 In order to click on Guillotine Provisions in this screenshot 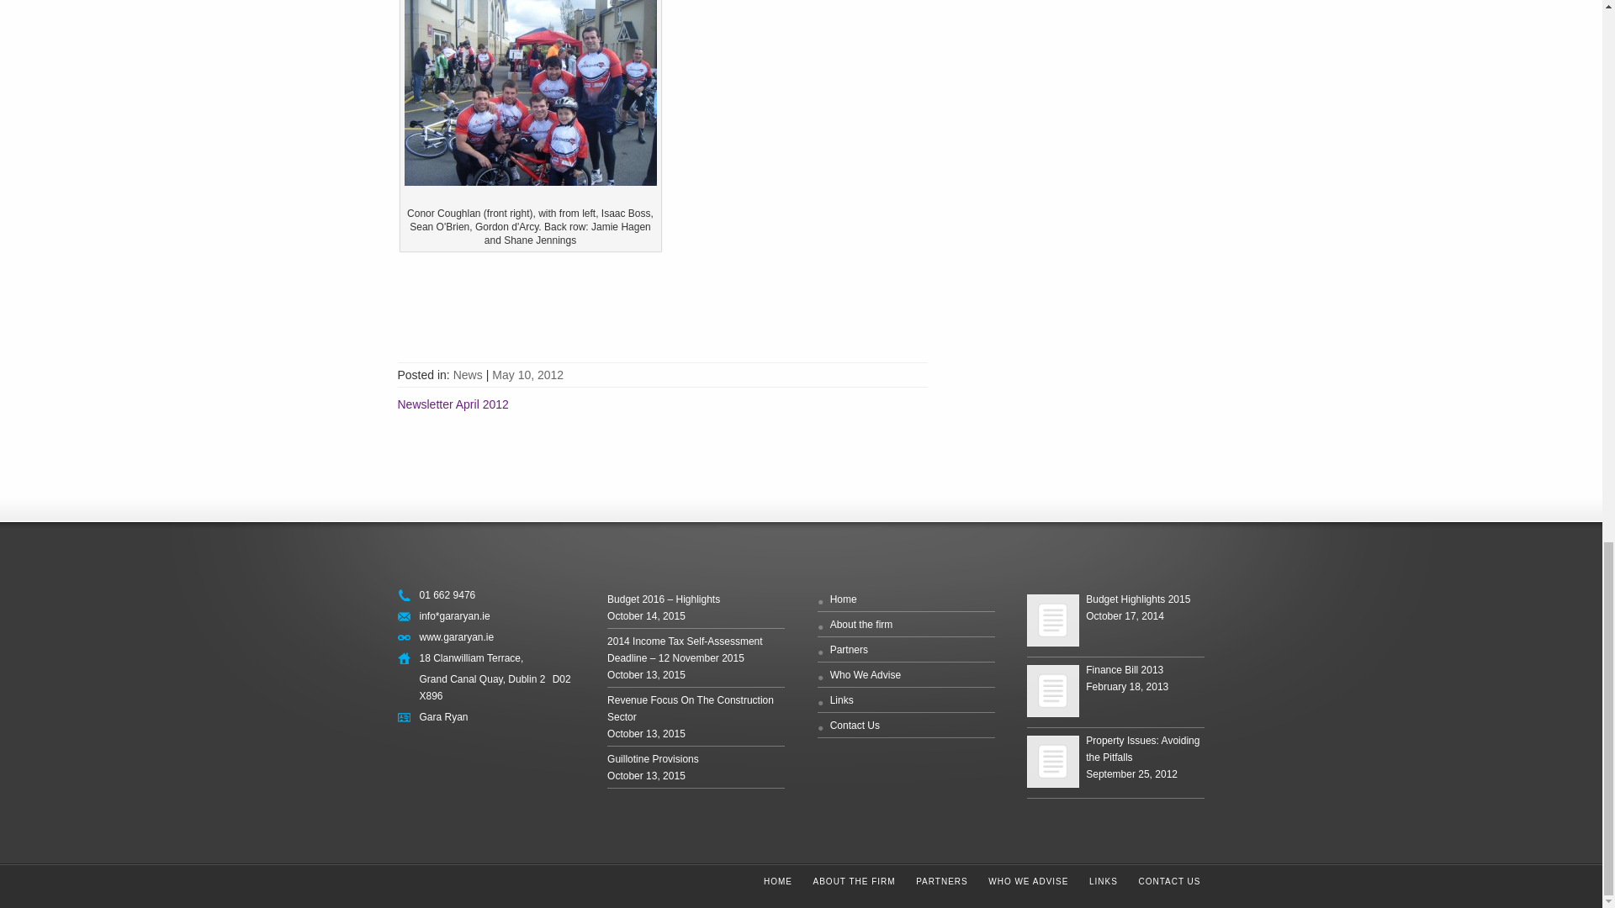, I will do `click(653, 759)`.